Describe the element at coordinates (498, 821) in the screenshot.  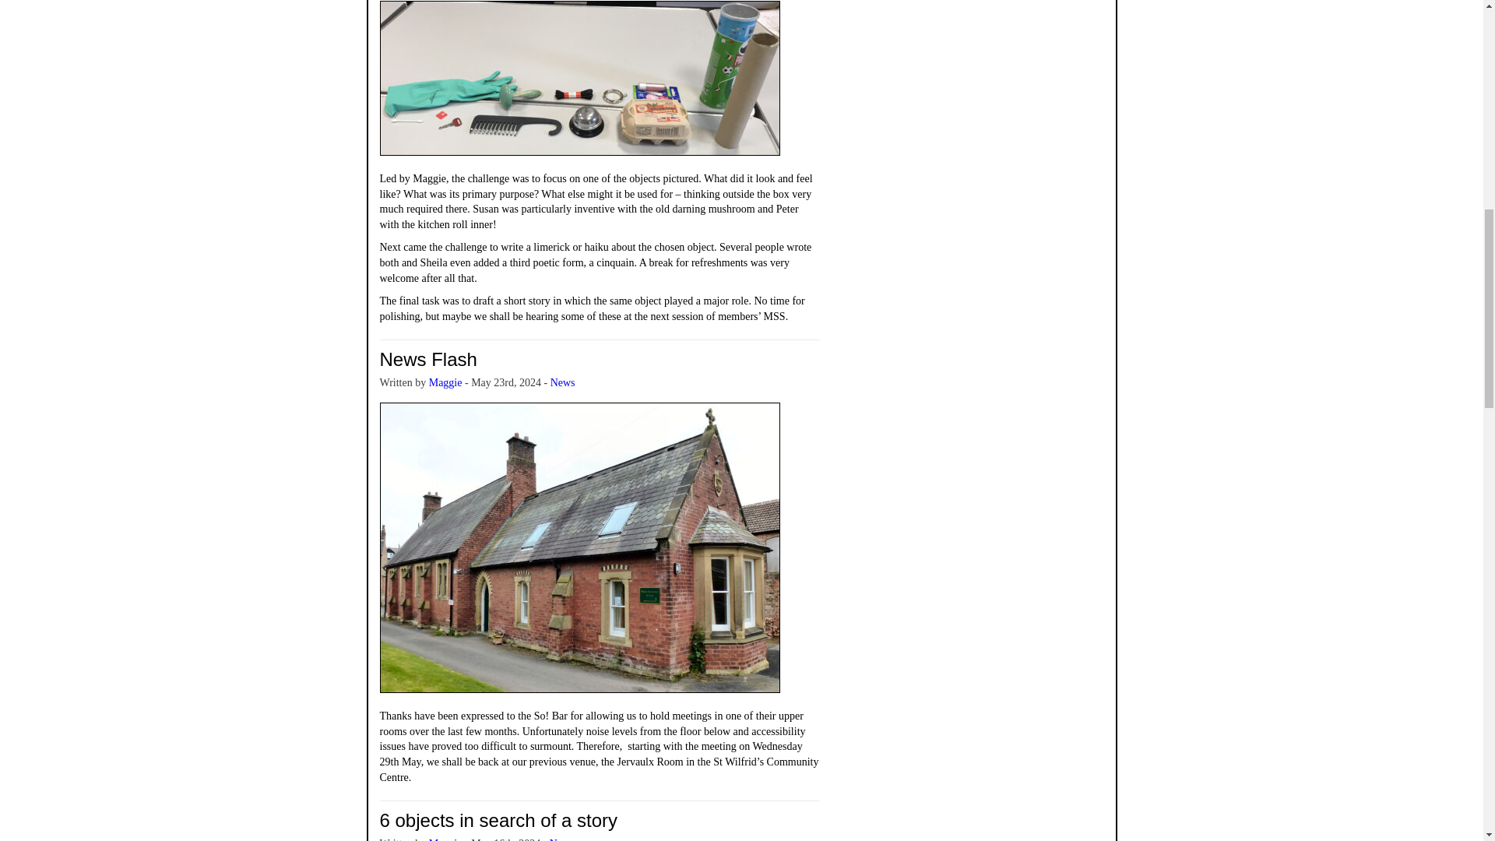
I see `Permanent Link to 6 objects in search of a story` at that location.